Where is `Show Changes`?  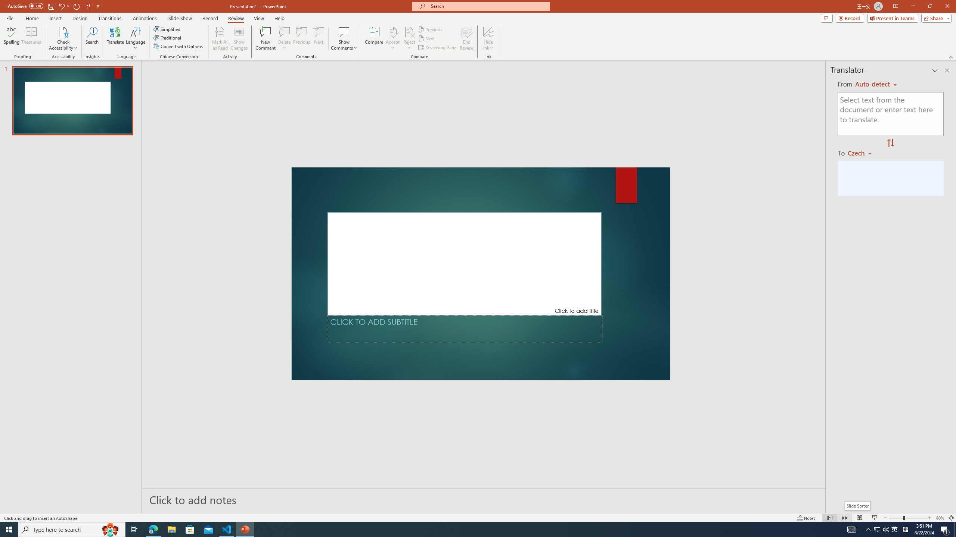 Show Changes is located at coordinates (239, 38).